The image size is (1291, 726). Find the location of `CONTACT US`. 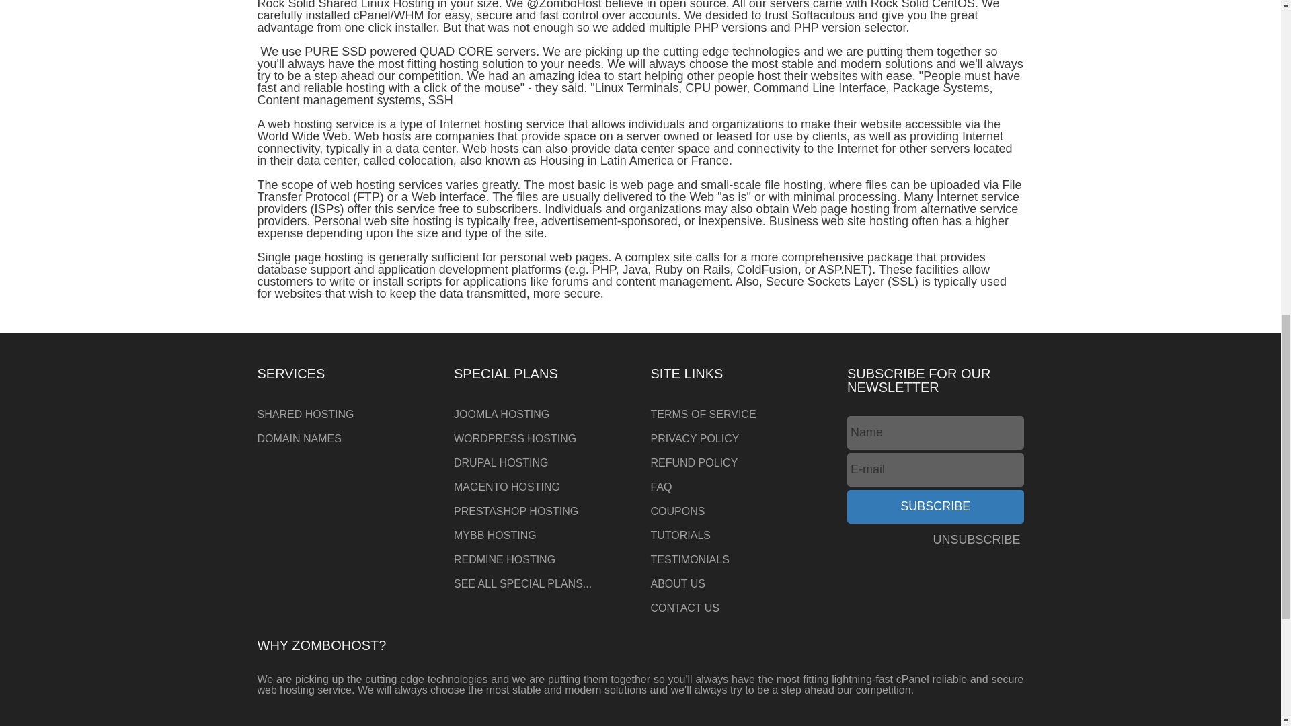

CONTACT US is located at coordinates (738, 608).